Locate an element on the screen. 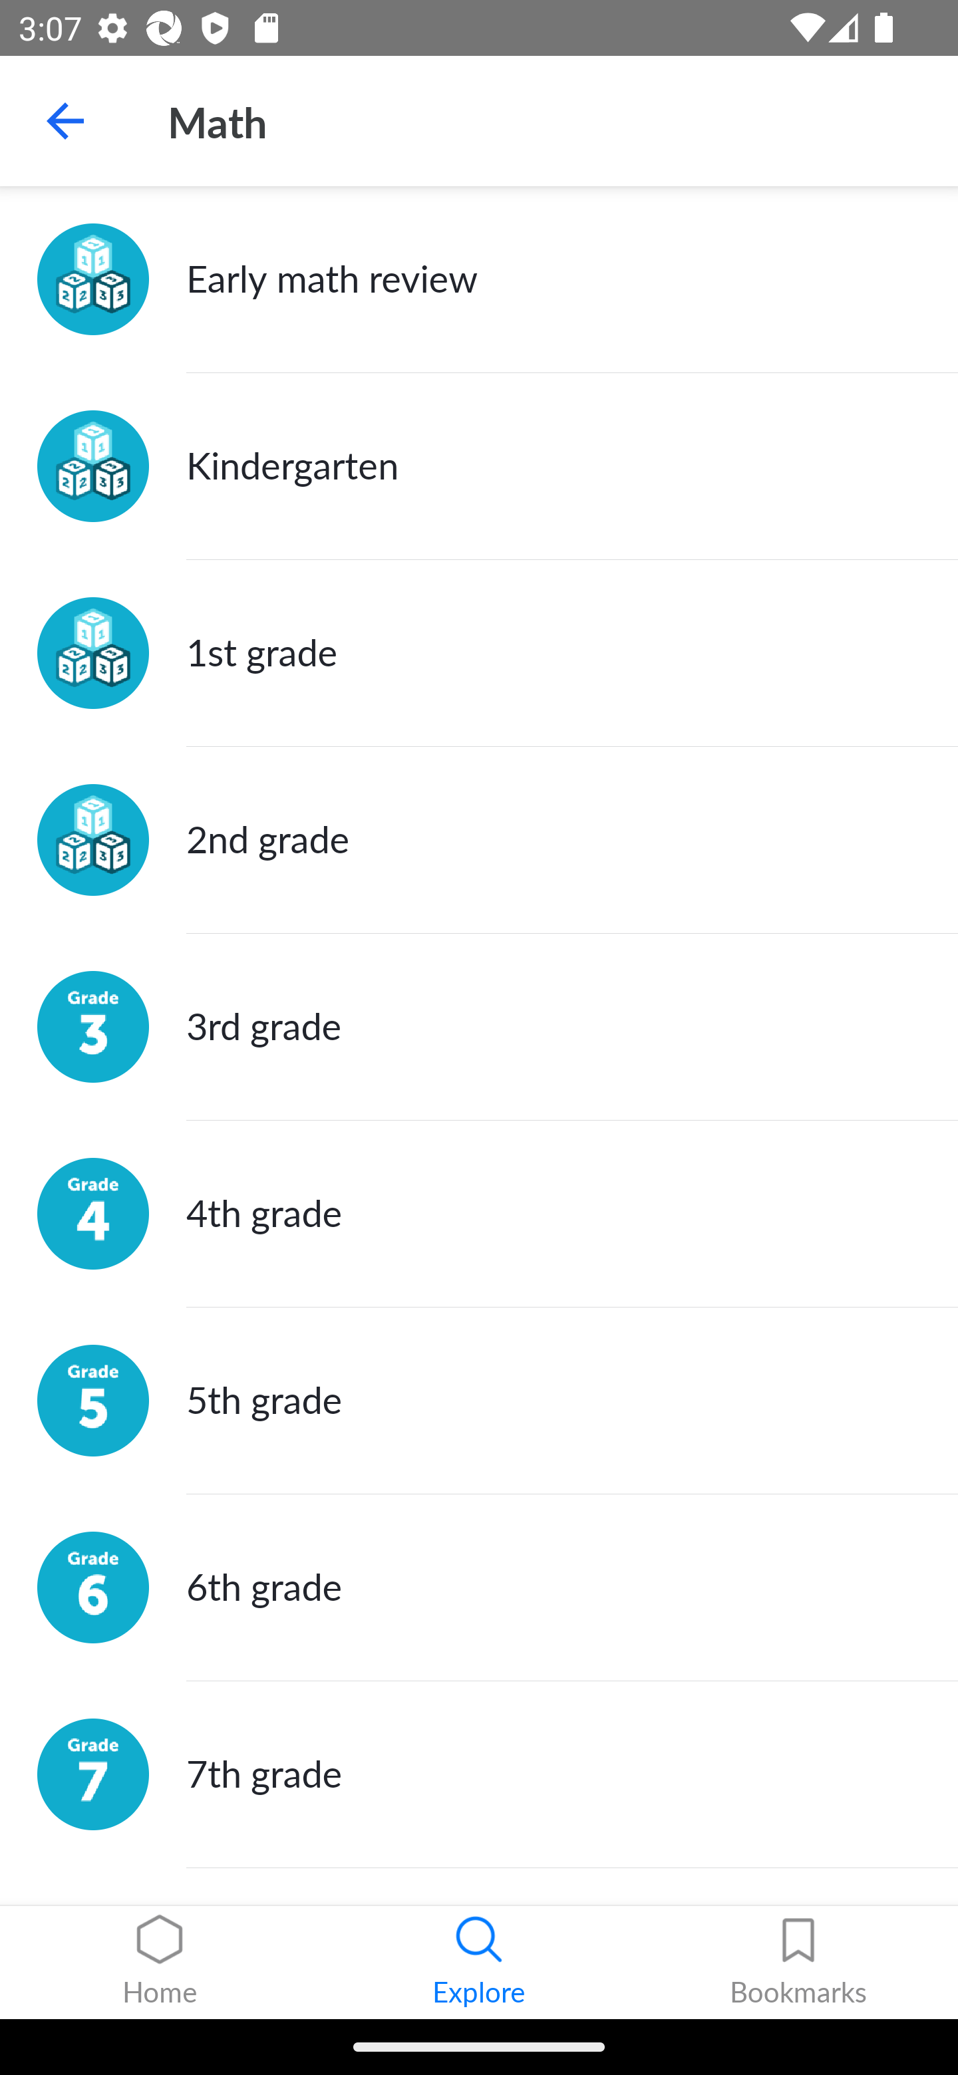 The height and width of the screenshot is (2075, 958). Bookmarks is located at coordinates (798, 1963).